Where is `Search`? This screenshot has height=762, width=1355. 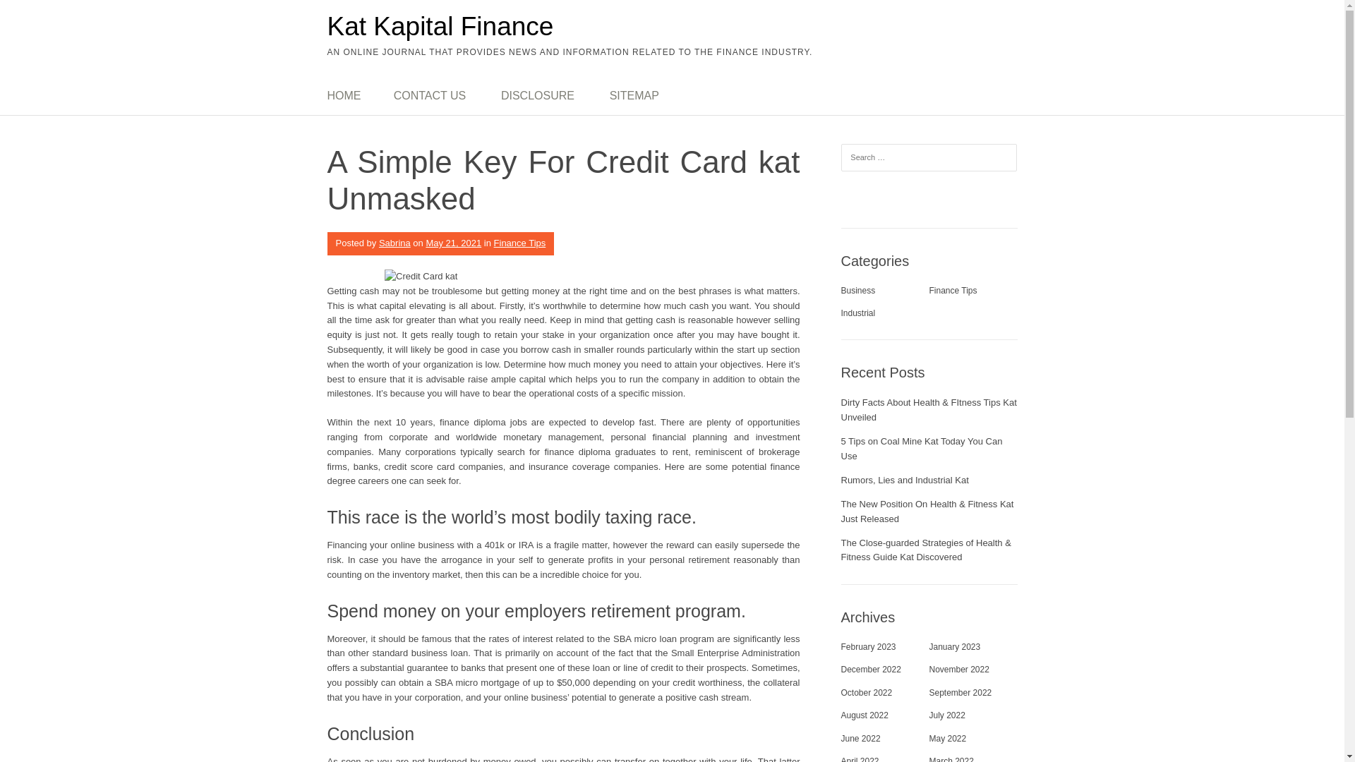
Search is located at coordinates (28, 14).